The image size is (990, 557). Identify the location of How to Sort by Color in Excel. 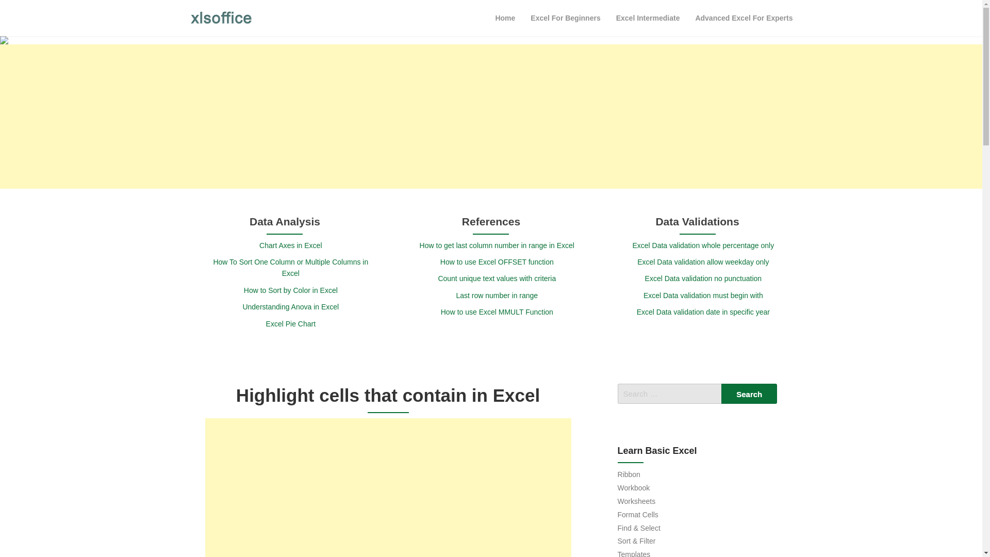
(290, 290).